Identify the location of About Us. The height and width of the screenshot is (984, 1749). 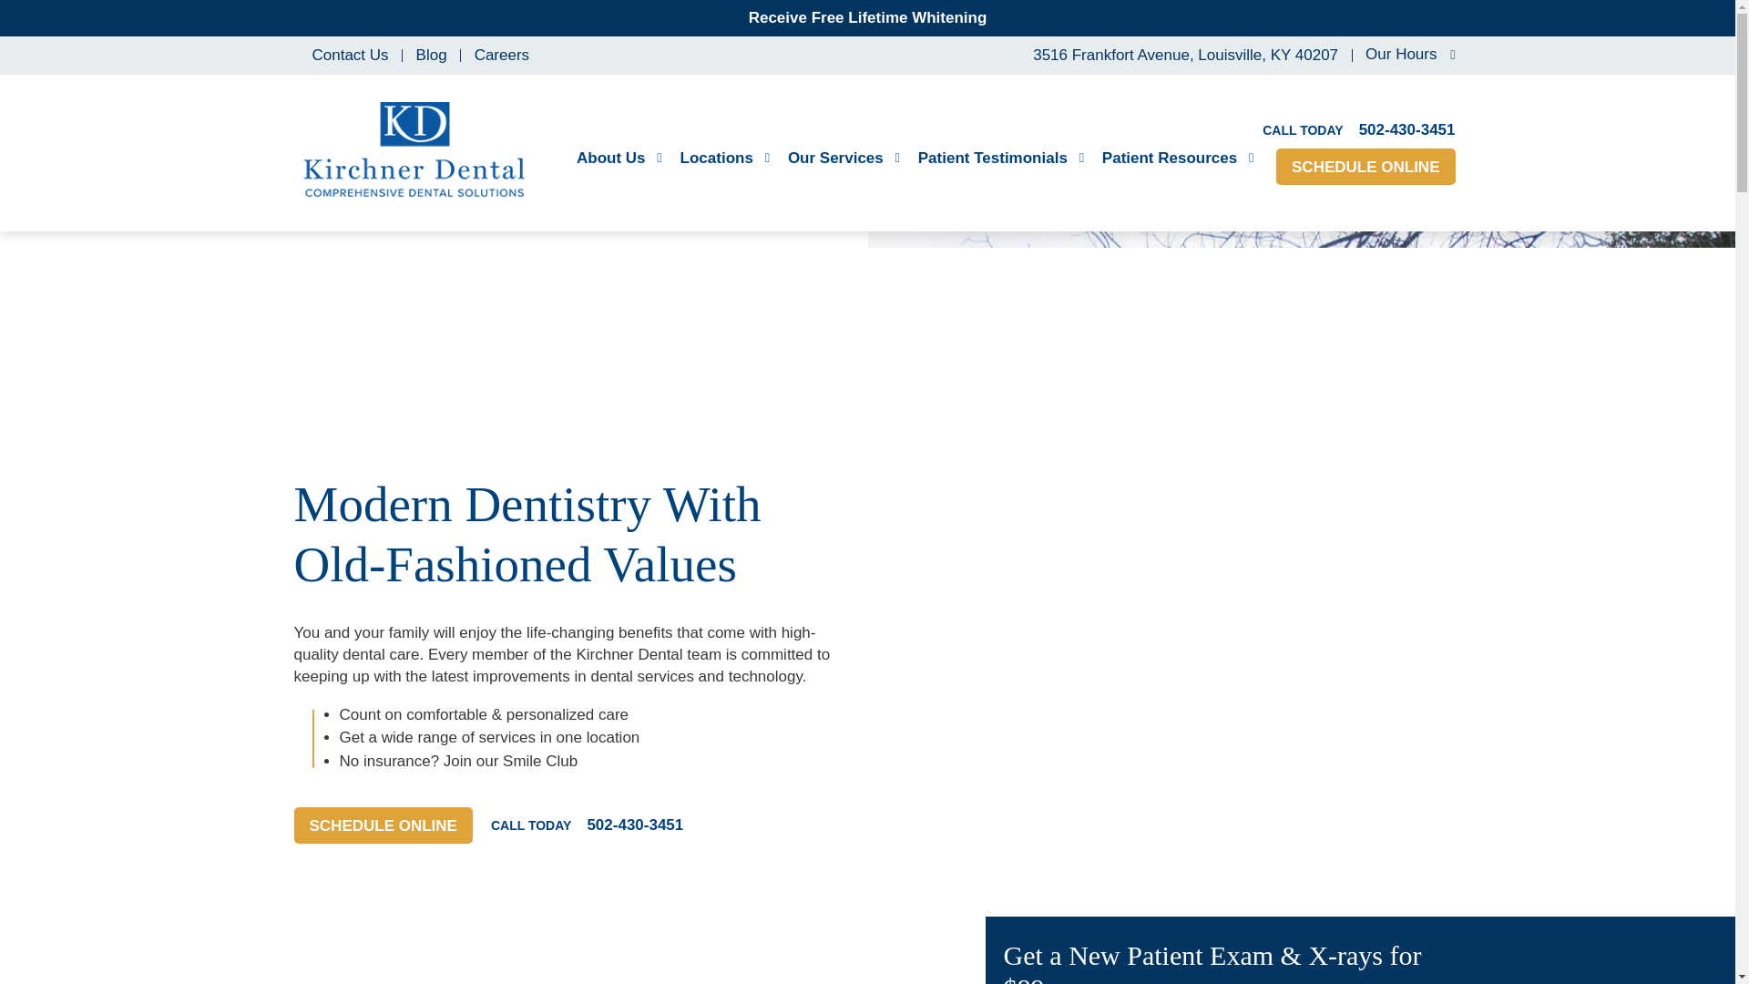
(619, 159).